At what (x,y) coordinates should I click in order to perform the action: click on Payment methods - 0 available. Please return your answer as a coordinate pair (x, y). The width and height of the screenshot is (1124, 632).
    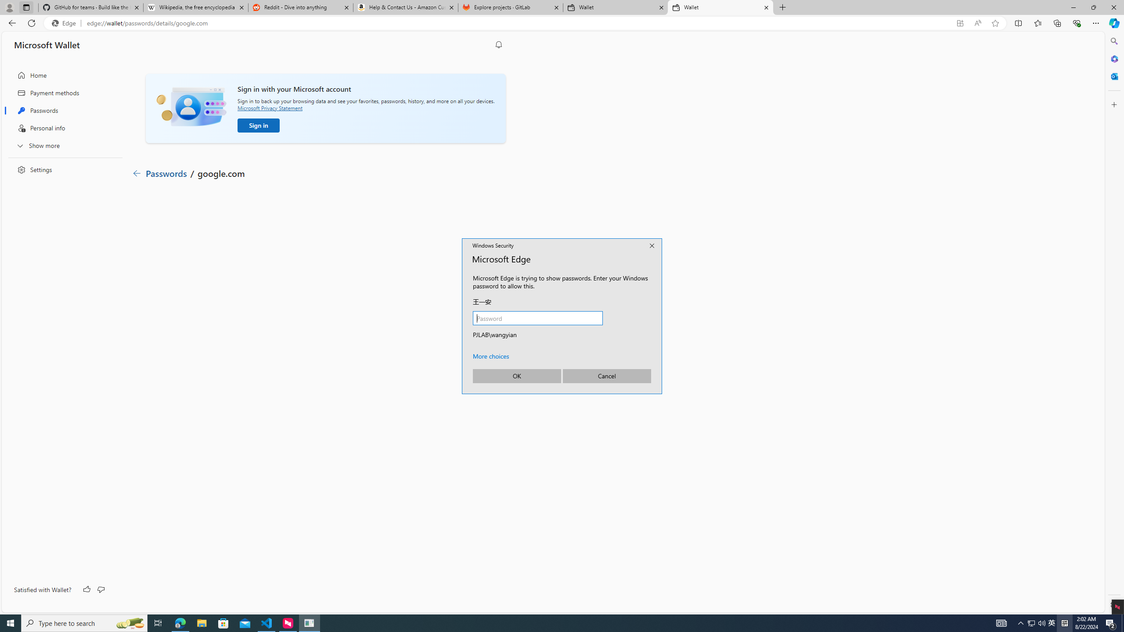
    Looking at the image, I should click on (191, 252).